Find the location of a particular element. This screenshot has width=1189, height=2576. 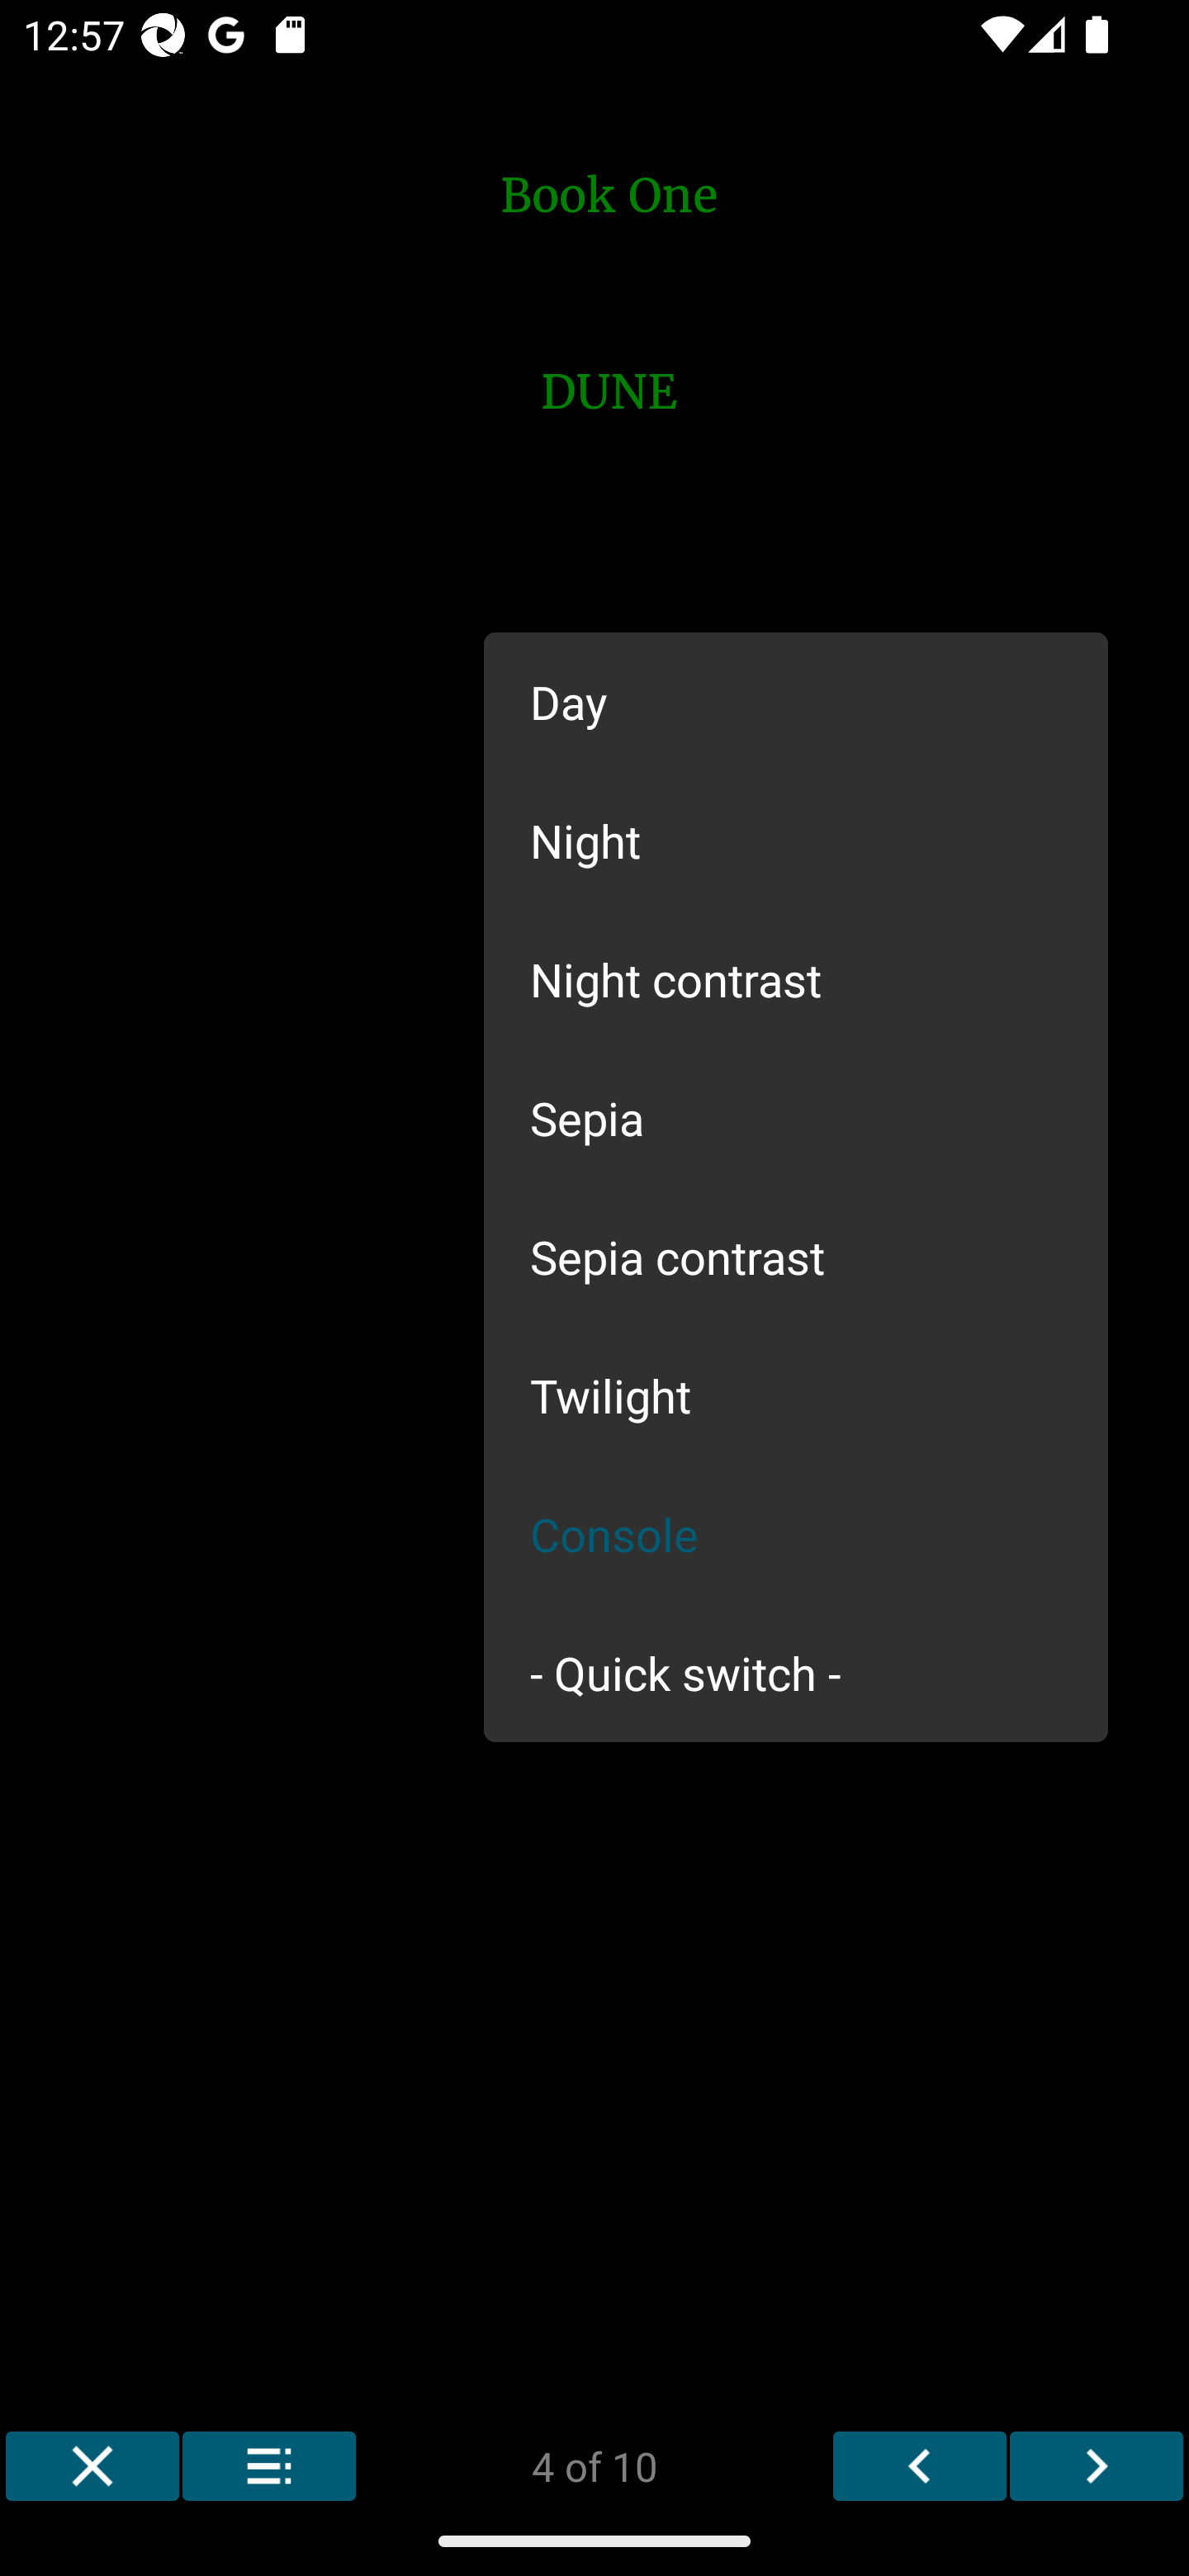

Night is located at coordinates (796, 839).